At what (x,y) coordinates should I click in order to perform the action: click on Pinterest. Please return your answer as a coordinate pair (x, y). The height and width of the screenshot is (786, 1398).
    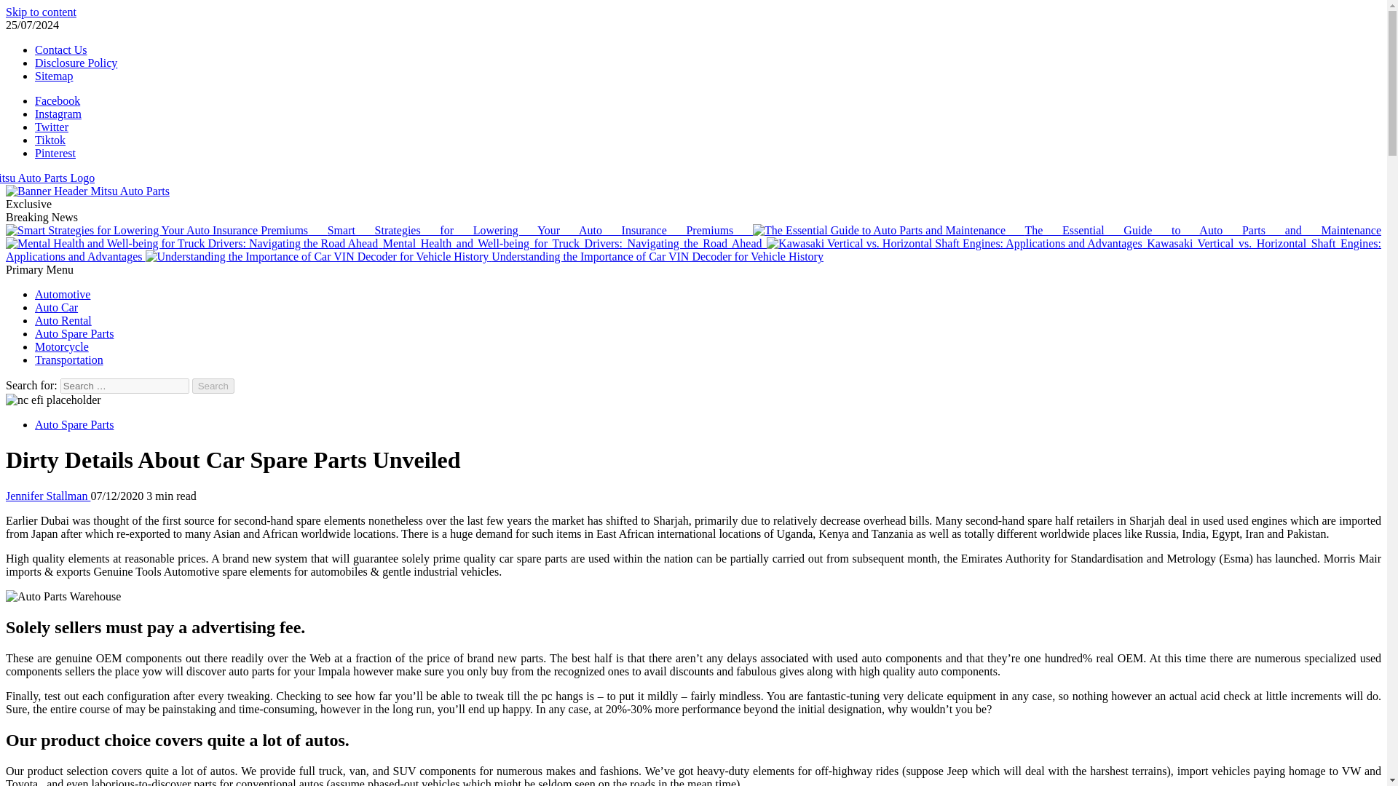
    Looking at the image, I should click on (55, 153).